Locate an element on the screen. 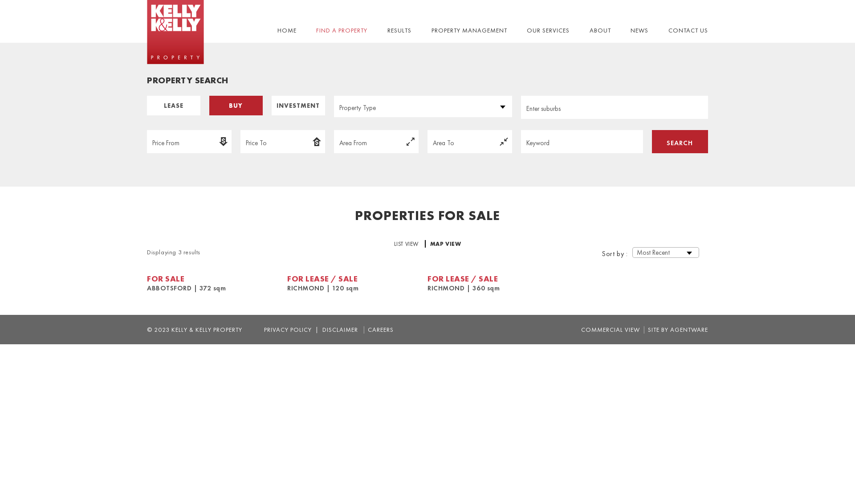 Image resolution: width=855 pixels, height=481 pixels. FOR LEASE / SALE
RICHMOND | 120 sqm is located at coordinates (357, 283).